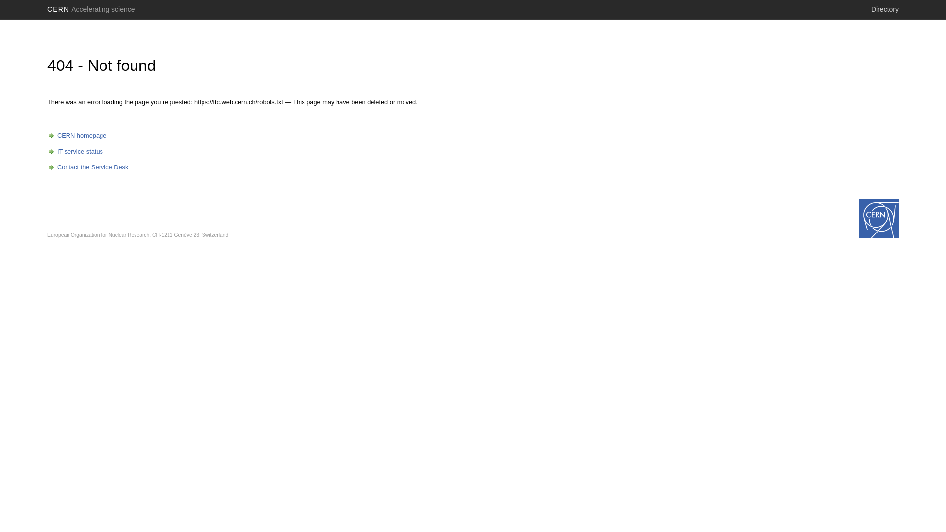 Image resolution: width=946 pixels, height=532 pixels. I want to click on IT service status, so click(75, 152).